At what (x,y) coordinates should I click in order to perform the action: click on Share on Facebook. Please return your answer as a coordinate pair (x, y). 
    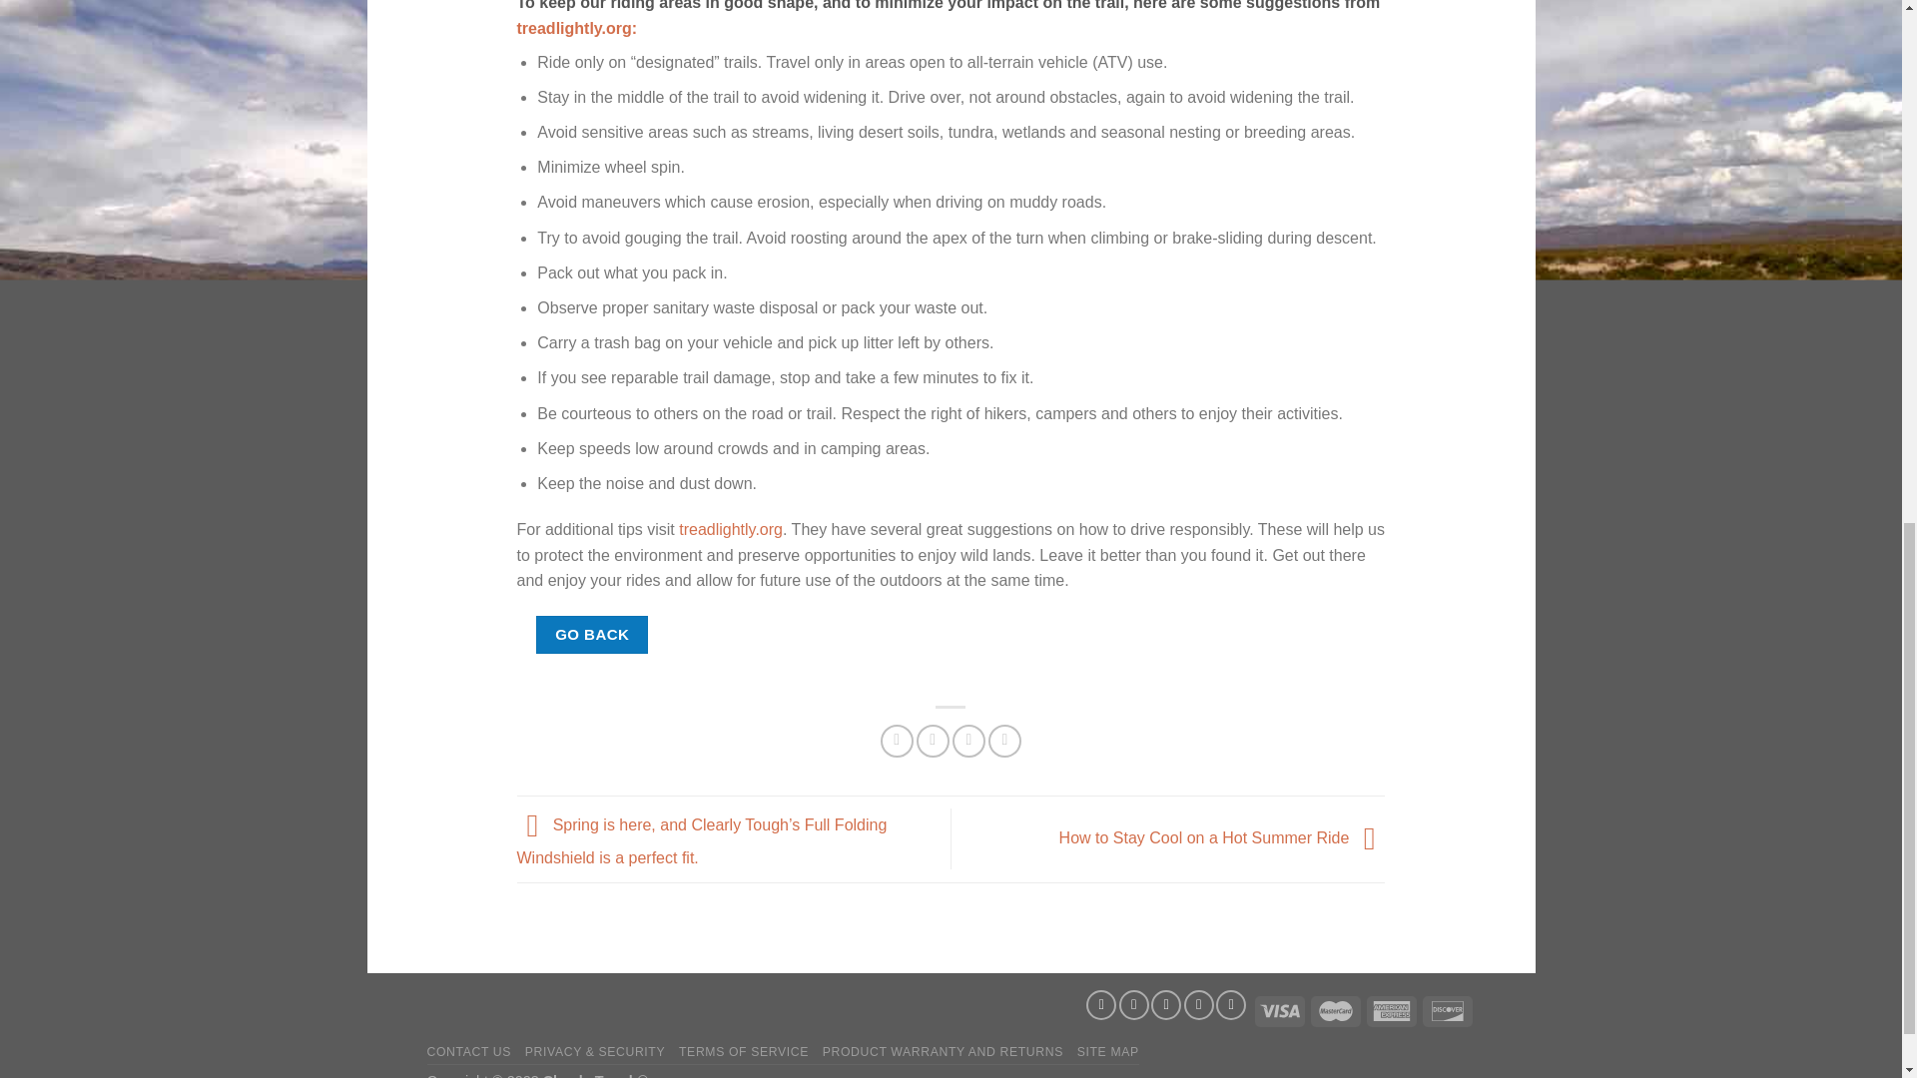
    Looking at the image, I should click on (897, 741).